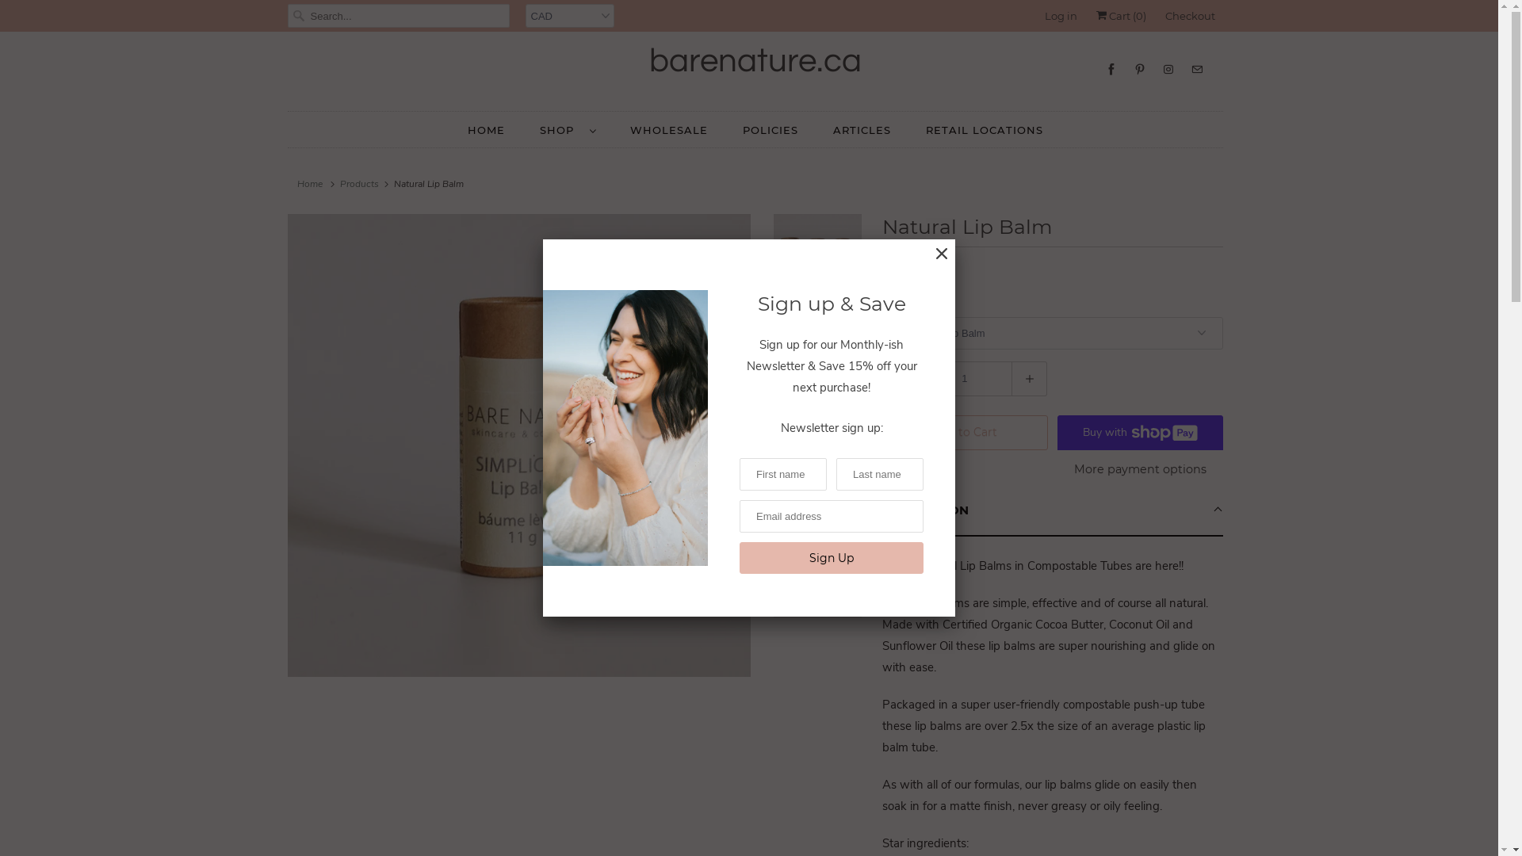  What do you see at coordinates (1139, 70) in the screenshot?
I see `barenature.ca on Pinterest` at bounding box center [1139, 70].